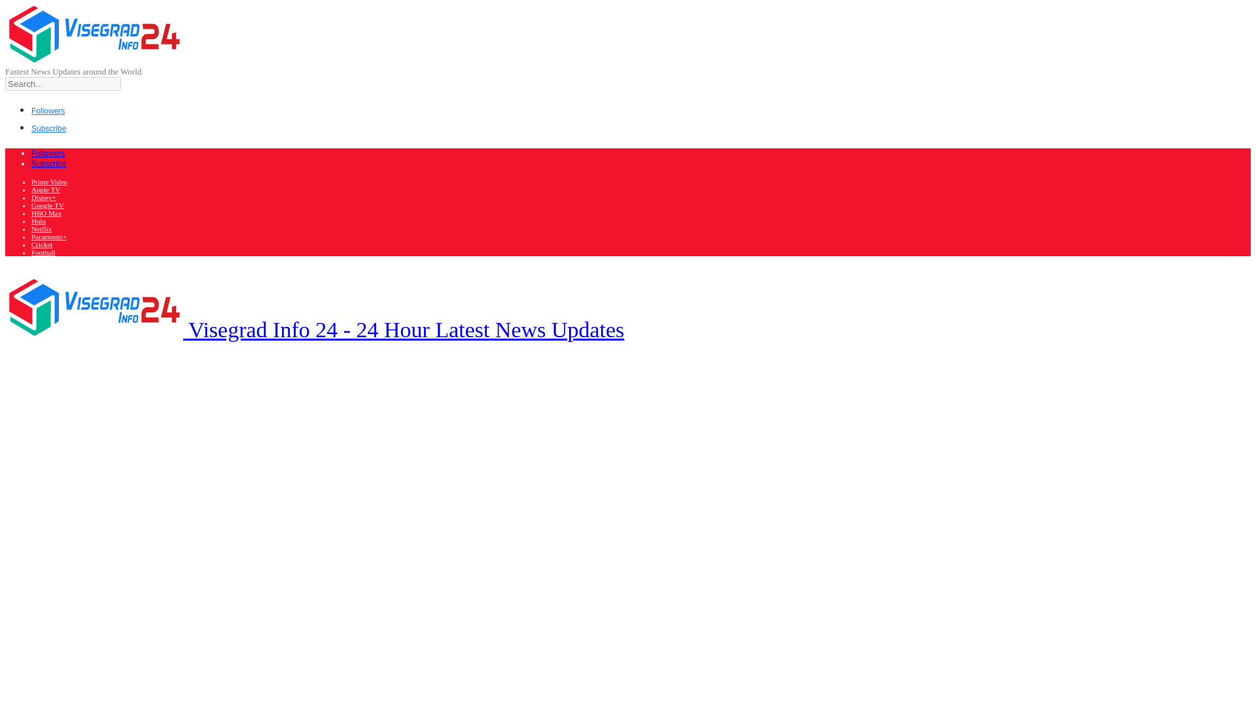 The height and width of the screenshot is (706, 1256). What do you see at coordinates (43, 252) in the screenshot?
I see `Football` at bounding box center [43, 252].